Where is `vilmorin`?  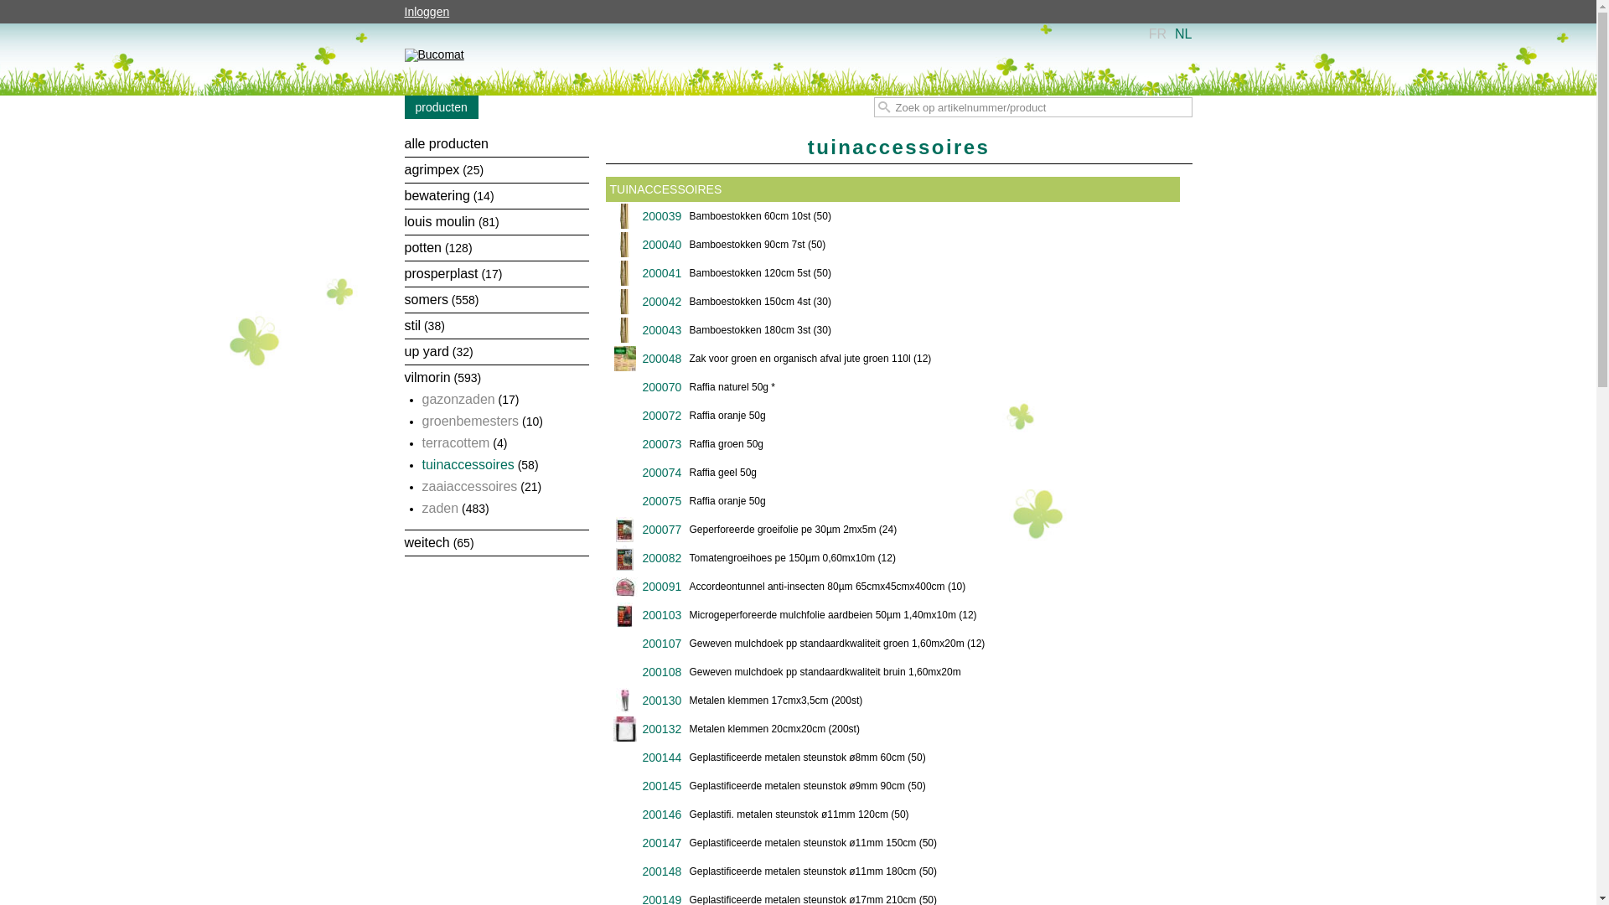 vilmorin is located at coordinates (427, 377).